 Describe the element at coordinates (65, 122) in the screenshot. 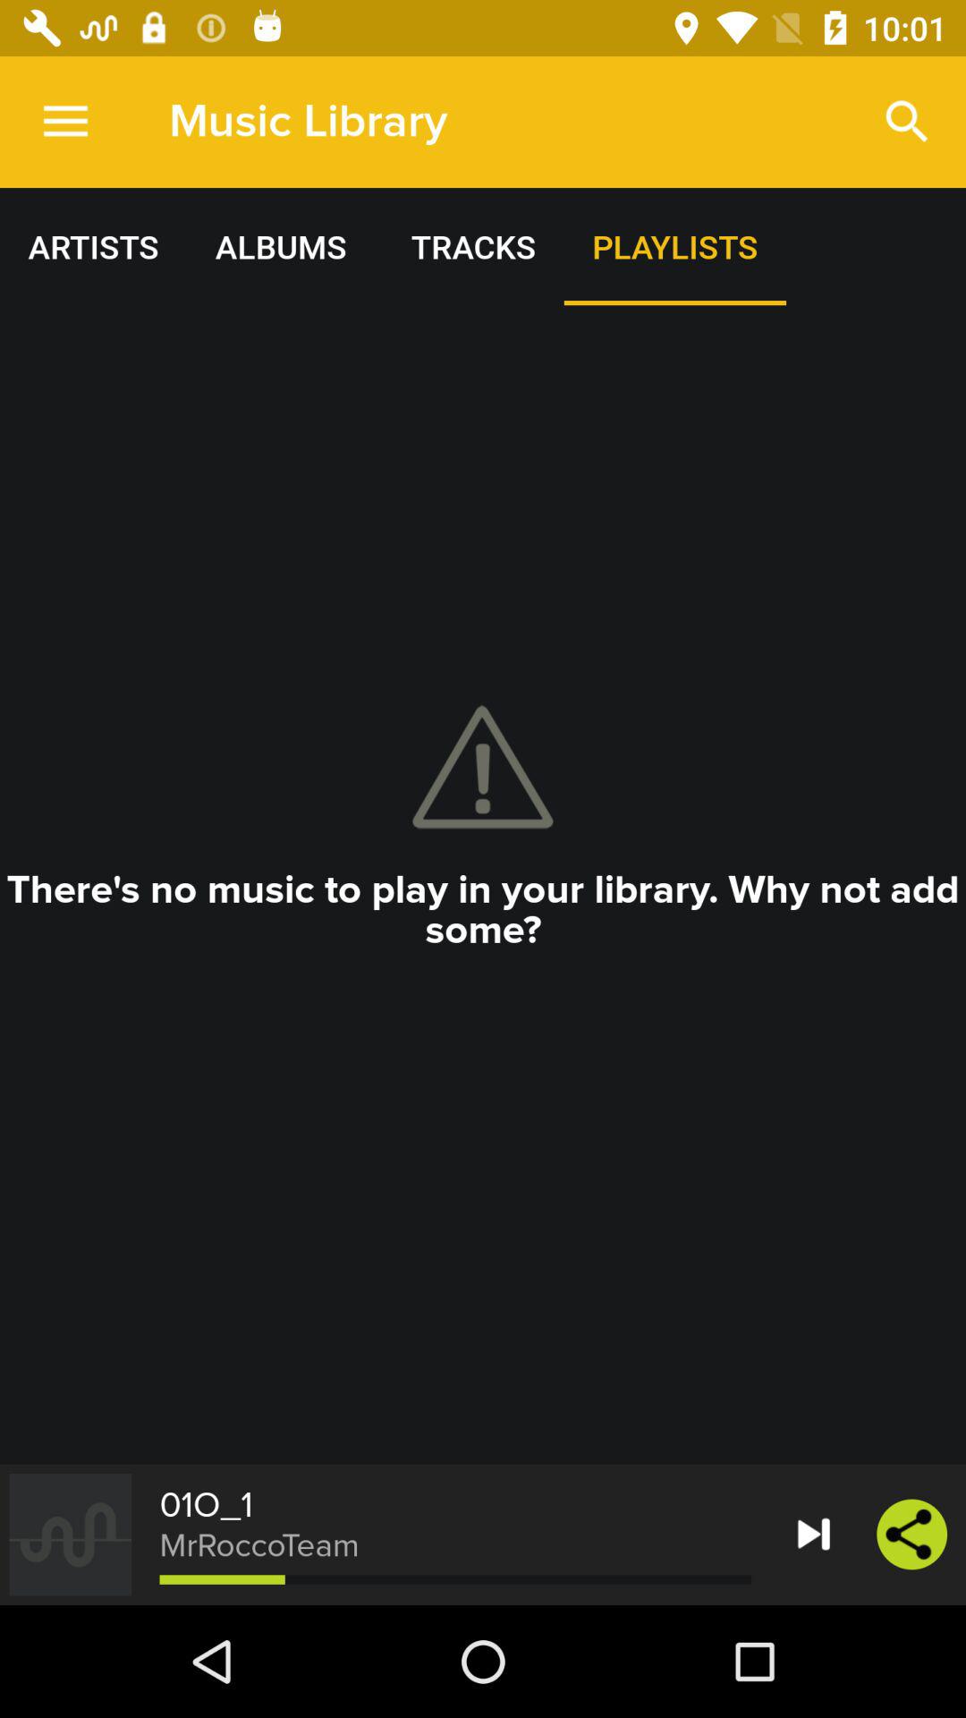

I see `choose the icon to the left of music library item` at that location.